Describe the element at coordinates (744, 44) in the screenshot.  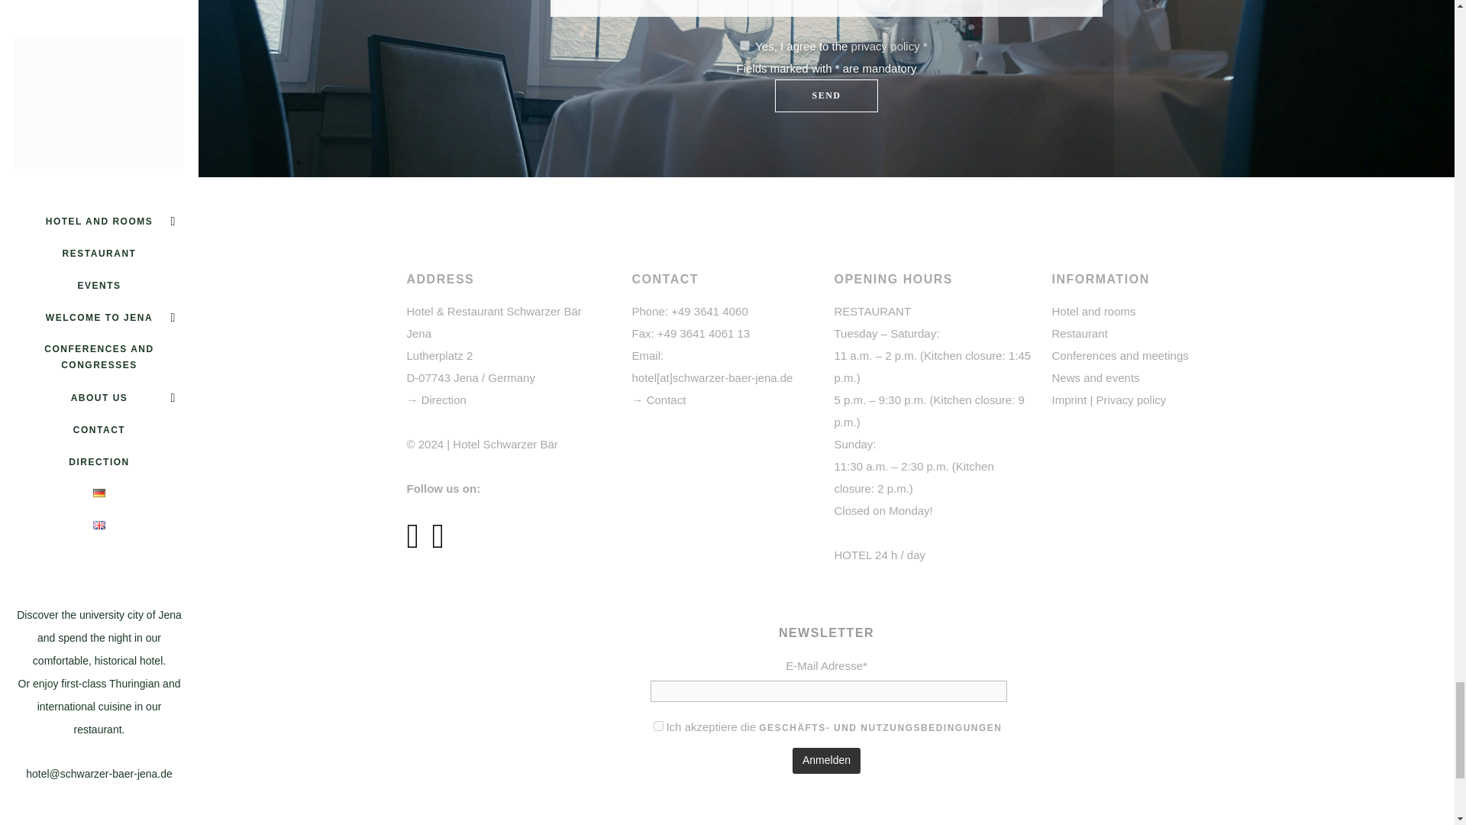
I see `1` at that location.